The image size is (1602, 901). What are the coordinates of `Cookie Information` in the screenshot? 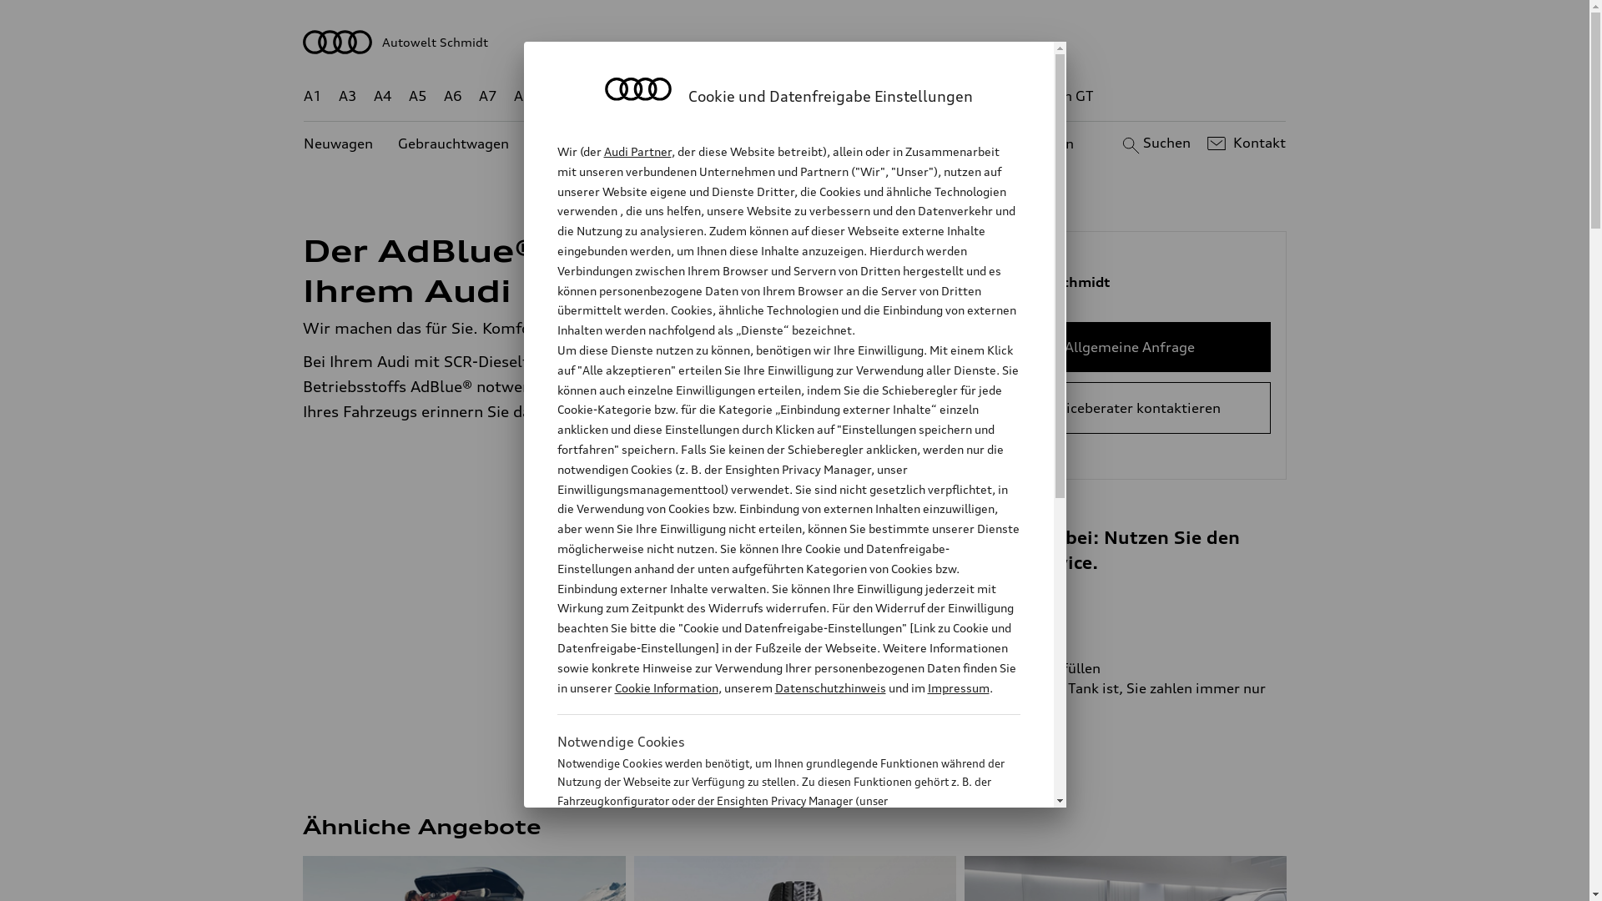 It's located at (771, 883).